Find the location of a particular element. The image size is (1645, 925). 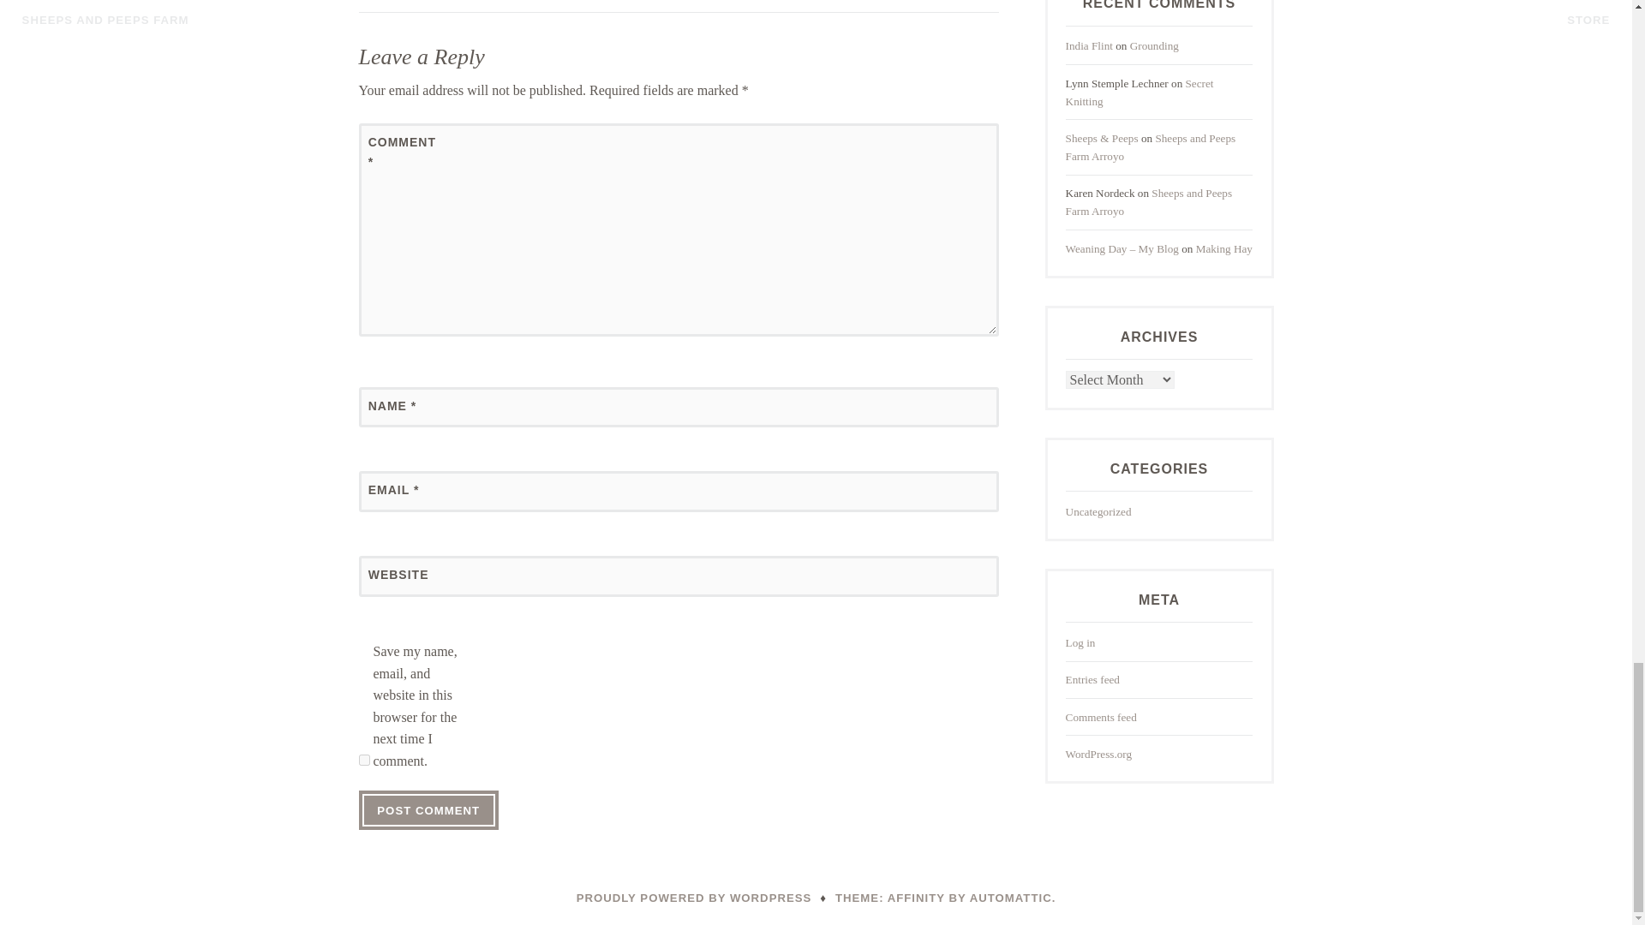

Log in is located at coordinates (1080, 642).